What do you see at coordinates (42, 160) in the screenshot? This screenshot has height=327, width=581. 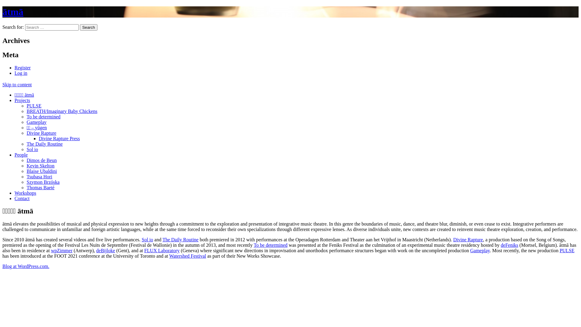 I see `Dimos de Beun` at bounding box center [42, 160].